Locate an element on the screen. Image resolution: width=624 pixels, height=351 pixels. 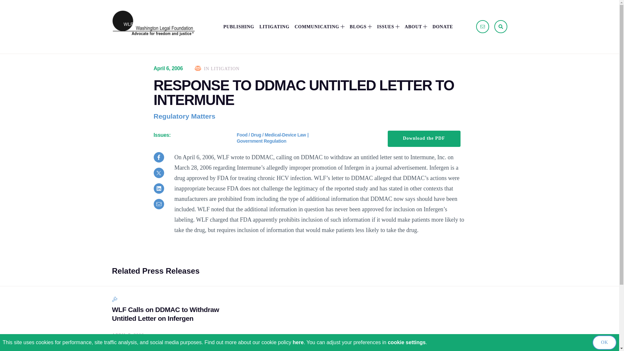
BLOGS is located at coordinates (361, 27).